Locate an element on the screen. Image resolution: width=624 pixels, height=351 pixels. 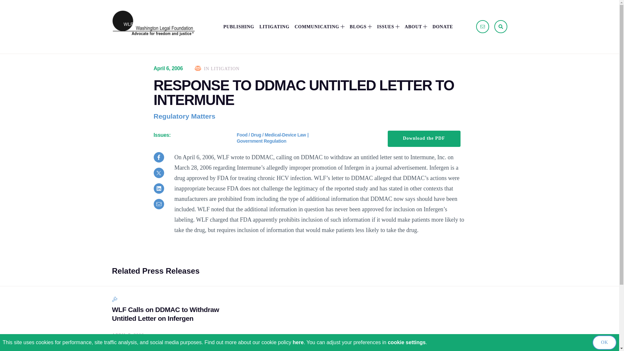
BLOGS is located at coordinates (361, 27).